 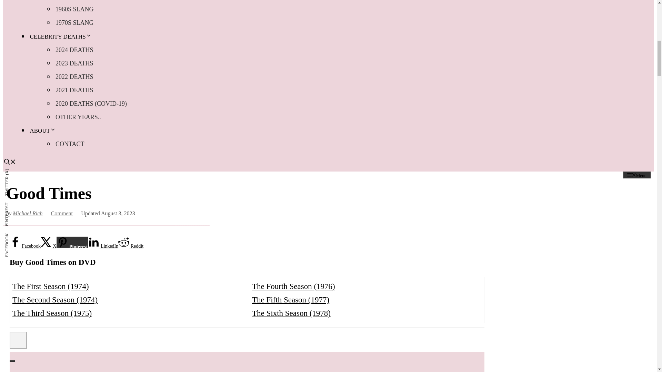 I want to click on 2021 DEATHS, so click(x=74, y=90).